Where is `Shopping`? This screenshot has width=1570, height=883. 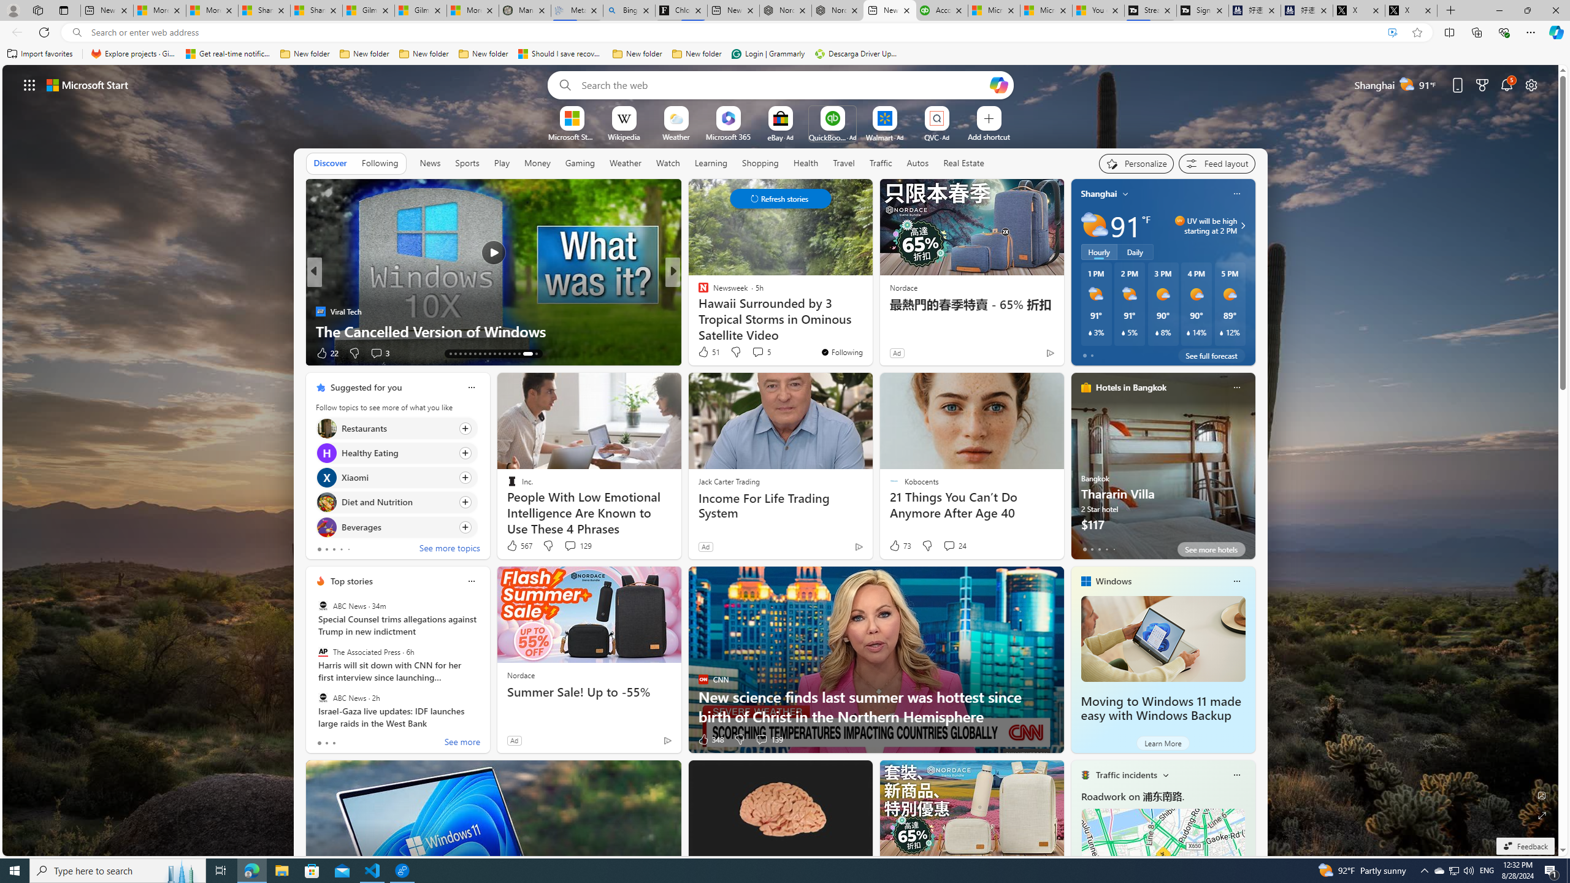
Shopping is located at coordinates (760, 162).